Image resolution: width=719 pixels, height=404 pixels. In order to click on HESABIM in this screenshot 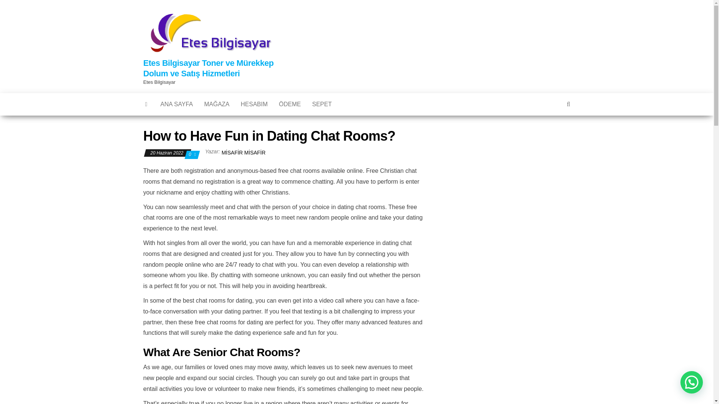, I will do `click(254, 104)`.